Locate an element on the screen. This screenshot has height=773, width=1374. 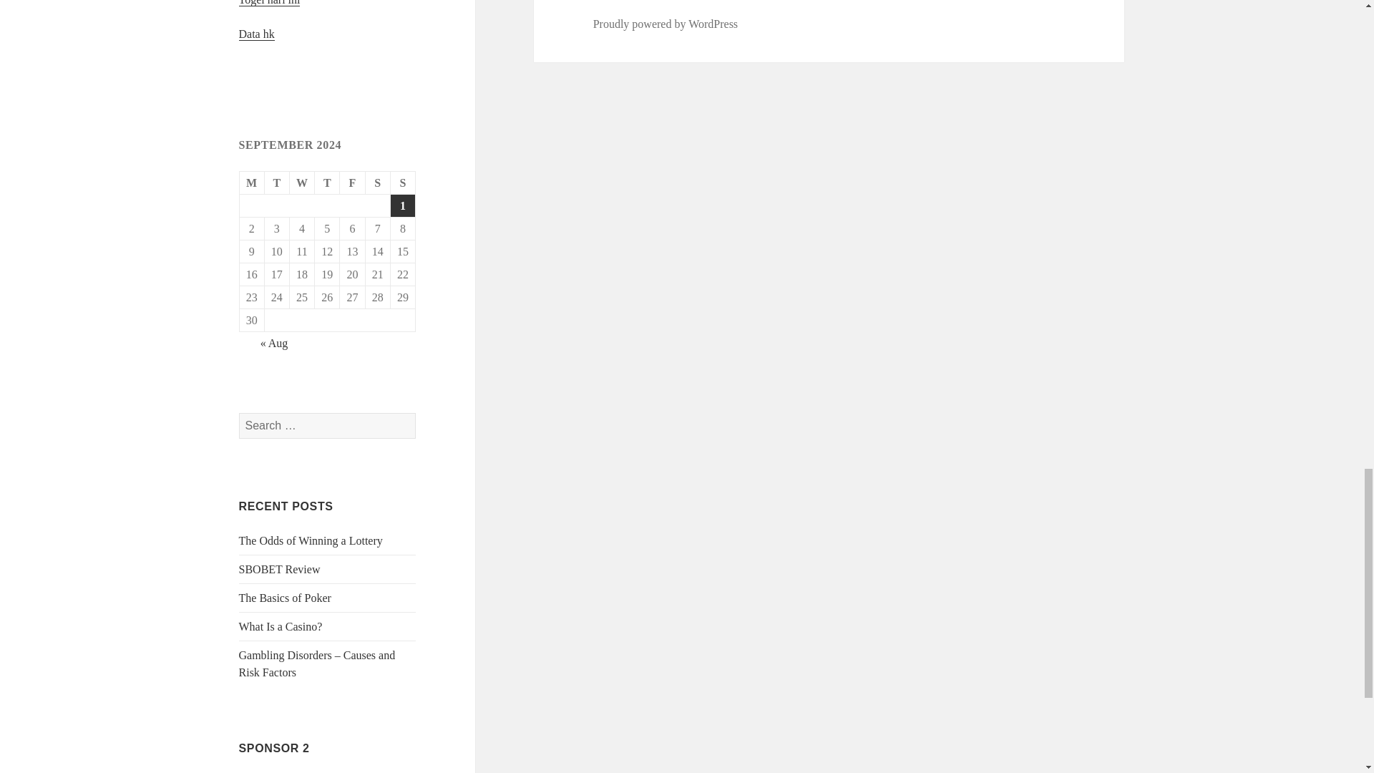
Thursday is located at coordinates (326, 183).